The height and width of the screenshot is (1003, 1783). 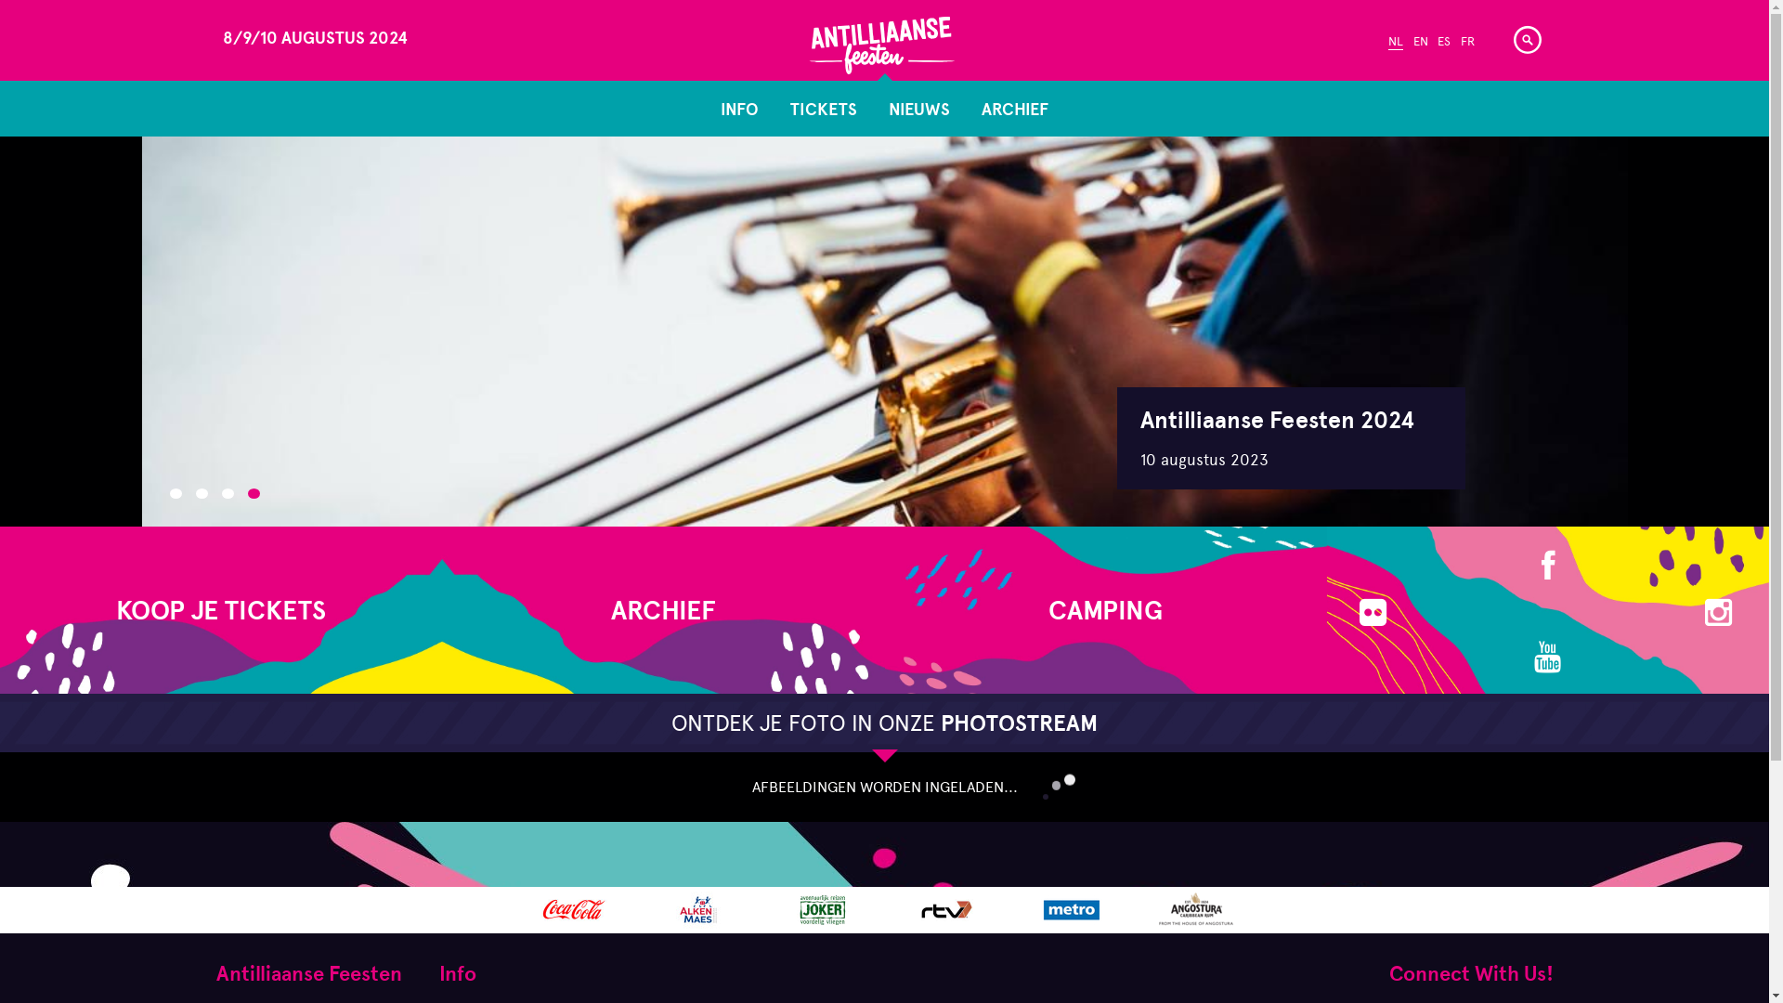 What do you see at coordinates (1721, 611) in the screenshot?
I see `Instagram` at bounding box center [1721, 611].